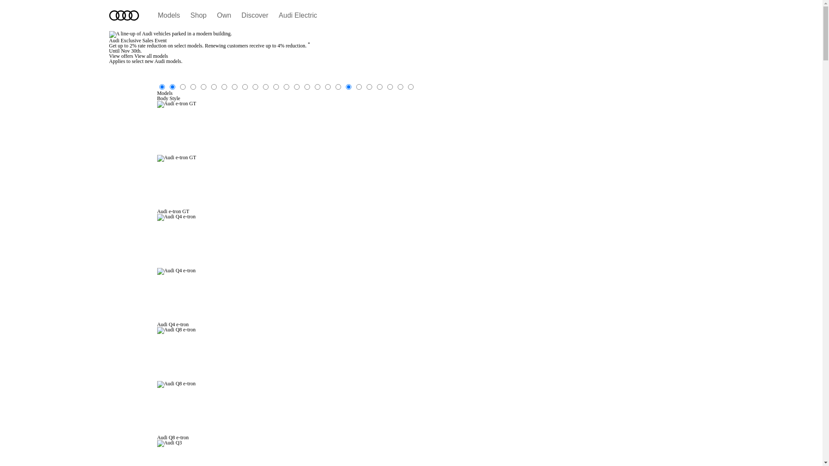 The height and width of the screenshot is (466, 829). I want to click on View offers, so click(122, 56).